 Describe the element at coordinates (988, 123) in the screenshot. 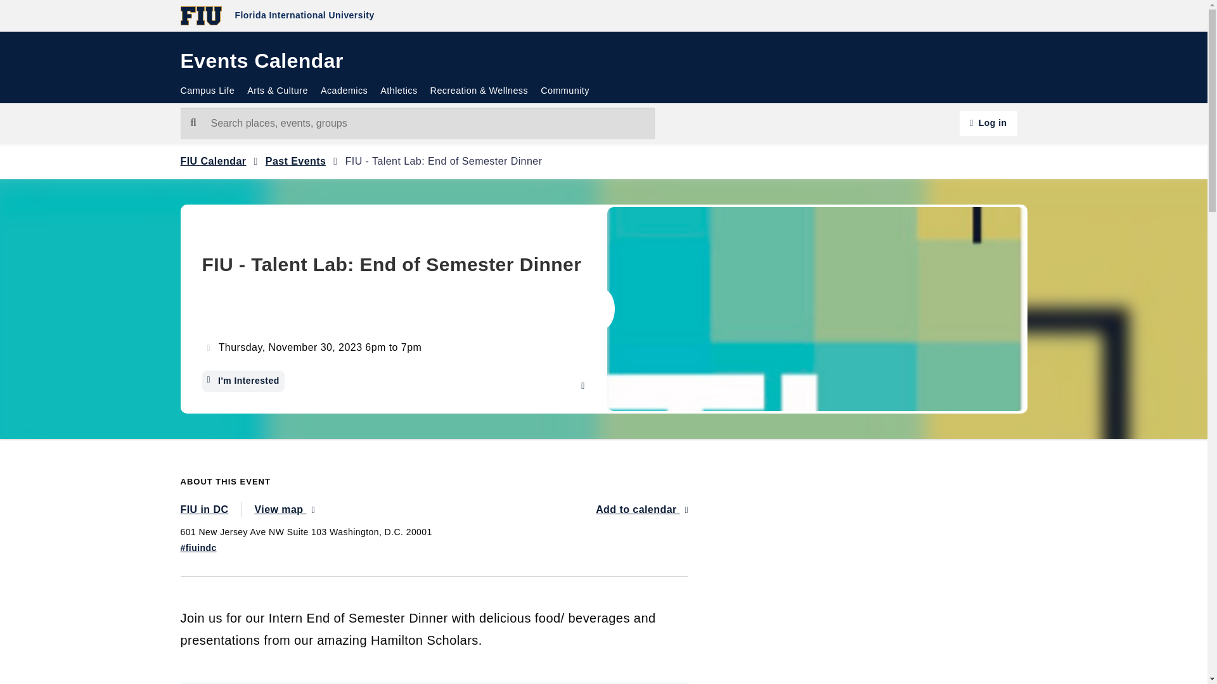

I see `Log in` at that location.